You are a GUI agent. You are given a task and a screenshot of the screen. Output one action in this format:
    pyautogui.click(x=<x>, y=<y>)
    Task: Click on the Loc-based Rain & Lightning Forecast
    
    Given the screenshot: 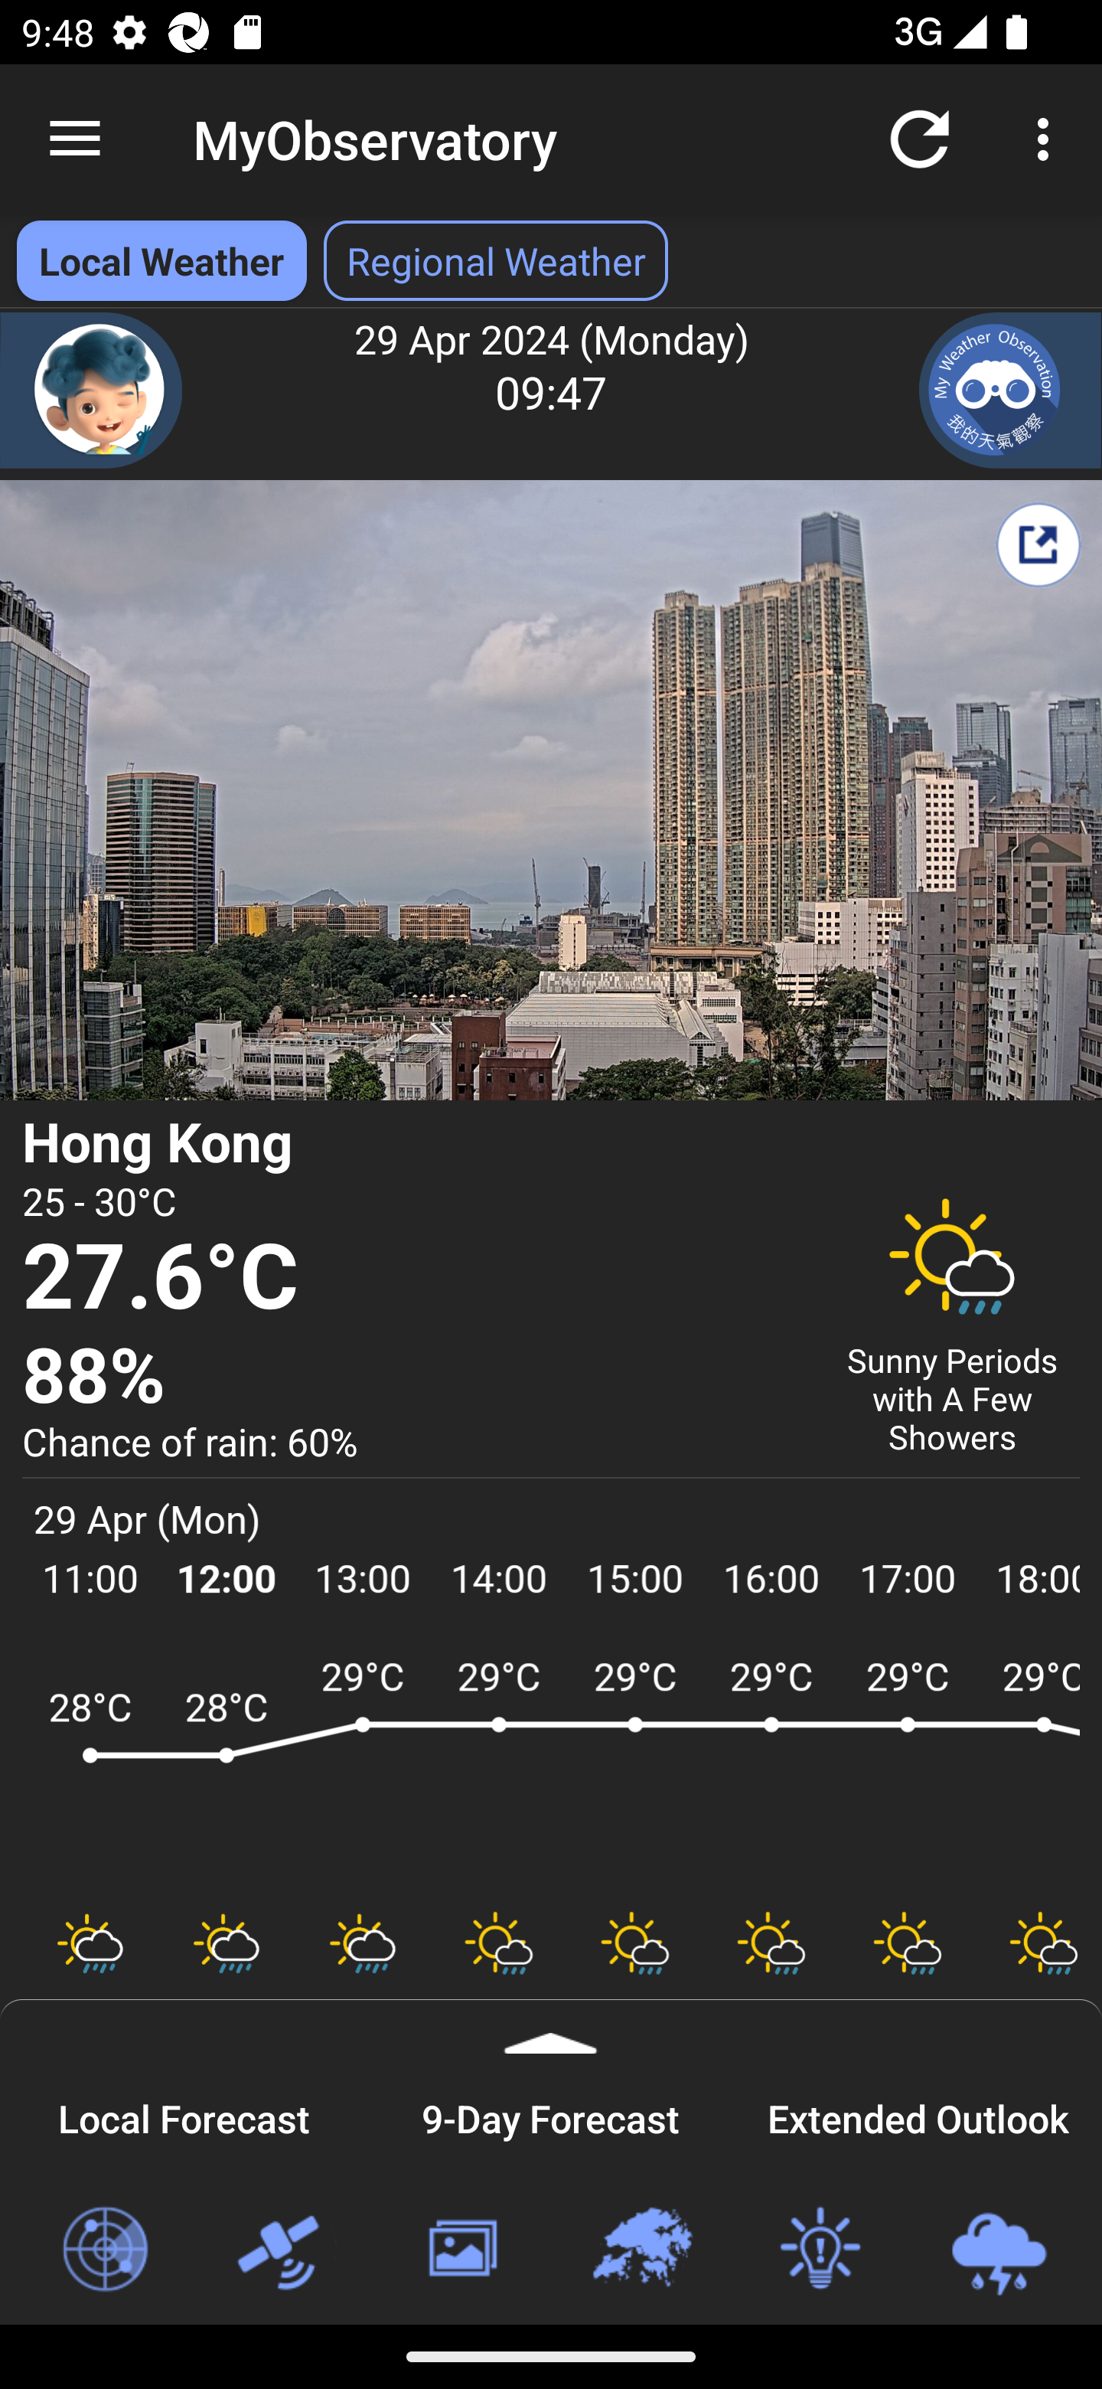 What is the action you would take?
    pyautogui.click(x=998, y=2250)
    